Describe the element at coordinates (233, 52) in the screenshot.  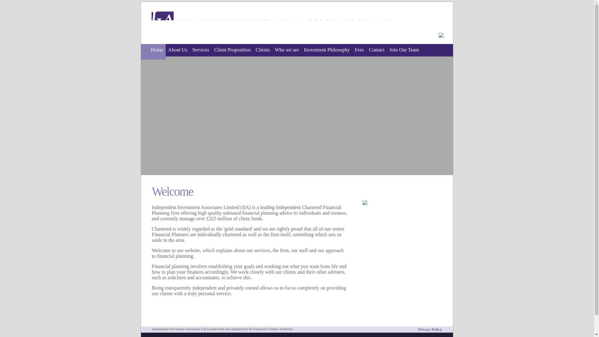
I see `Client Proposition` at that location.